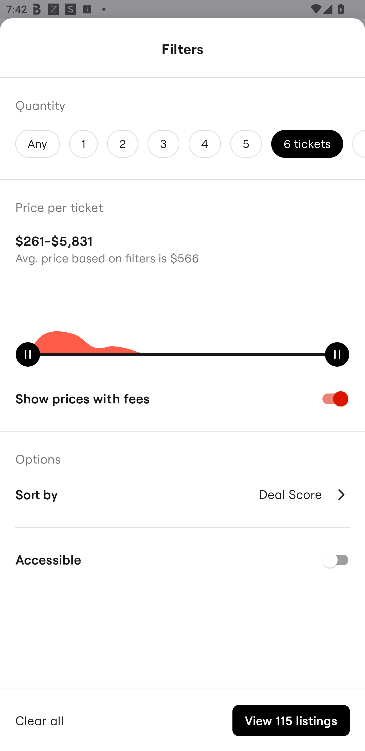 This screenshot has height=751, width=365. Describe the element at coordinates (38, 144) in the screenshot. I see `Any` at that location.